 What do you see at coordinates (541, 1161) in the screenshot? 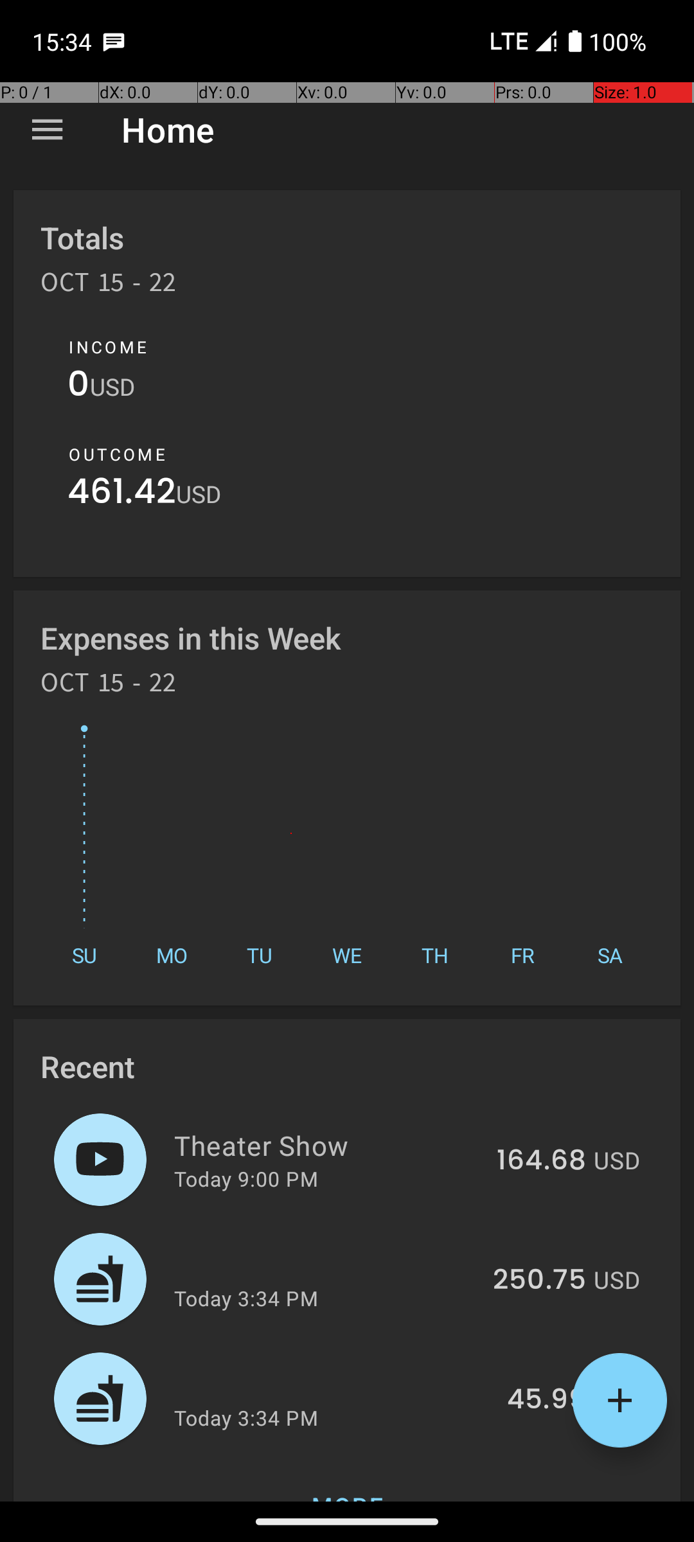
I see `164.68` at bounding box center [541, 1161].